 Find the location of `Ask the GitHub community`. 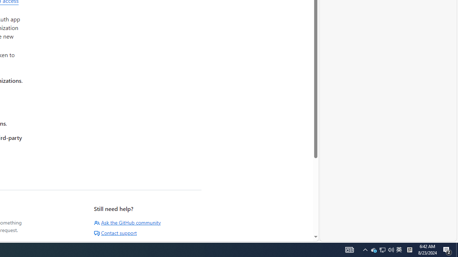

Ask the GitHub community is located at coordinates (127, 222).